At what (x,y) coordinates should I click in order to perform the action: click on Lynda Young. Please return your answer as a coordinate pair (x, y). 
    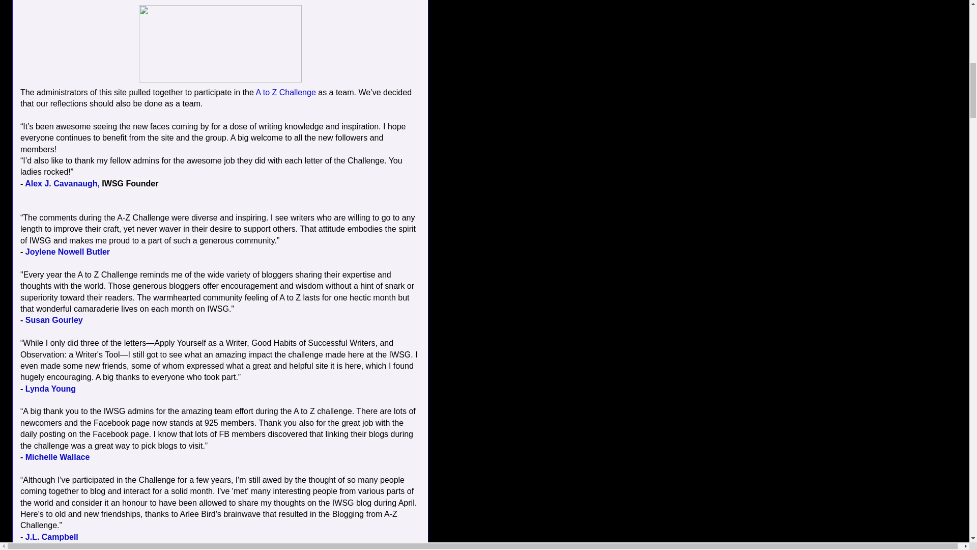
    Looking at the image, I should click on (50, 389).